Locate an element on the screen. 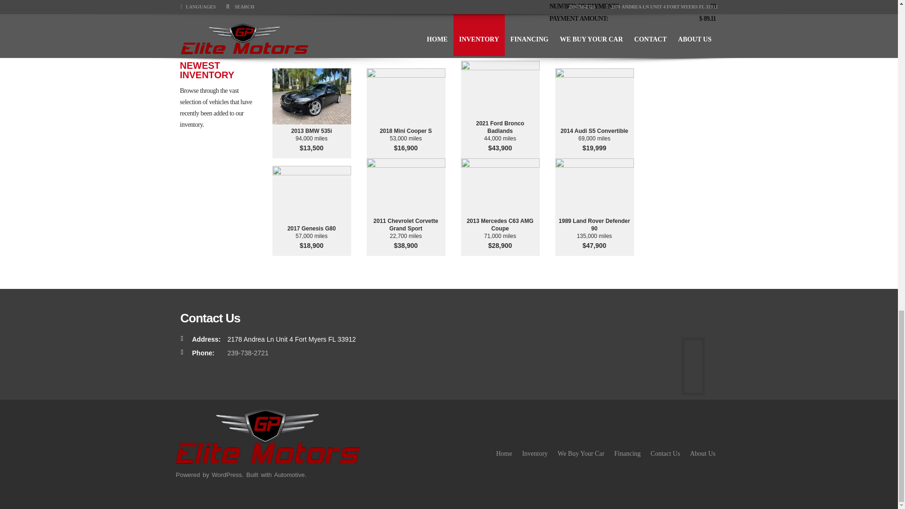 This screenshot has width=905, height=509. 2011 Chevrolet Corvette Grand Sport is located at coordinates (405, 224).